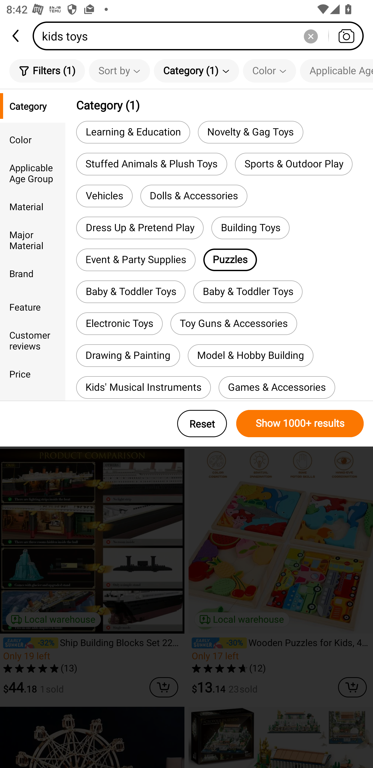  What do you see at coordinates (104, 196) in the screenshot?
I see `Vehicles` at bounding box center [104, 196].